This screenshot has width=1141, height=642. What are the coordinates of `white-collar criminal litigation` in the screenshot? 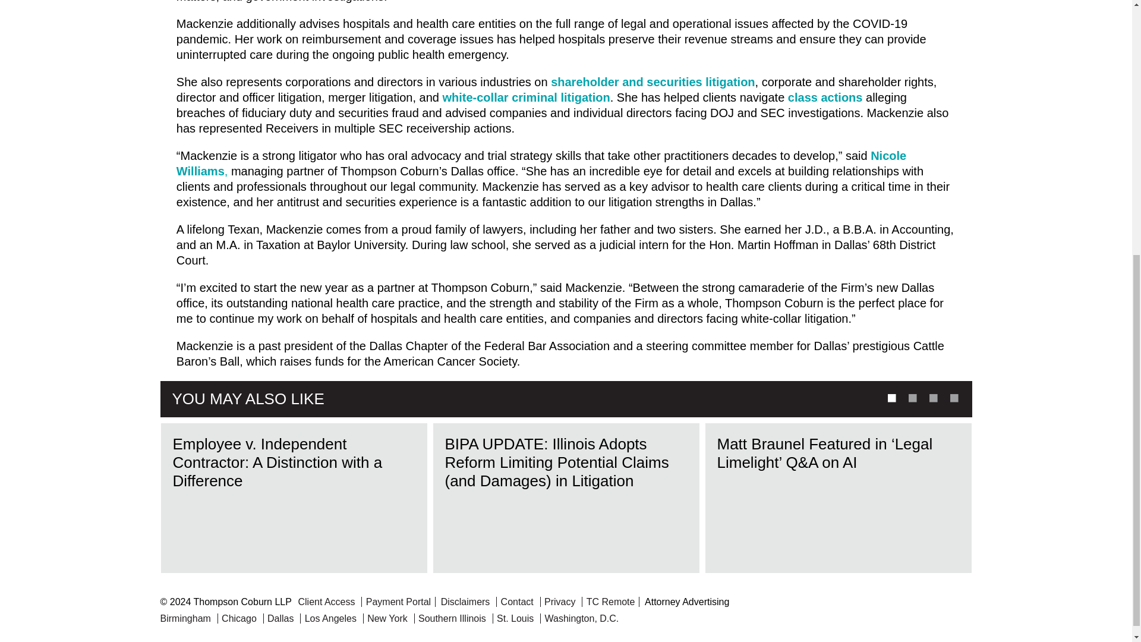 It's located at (525, 97).